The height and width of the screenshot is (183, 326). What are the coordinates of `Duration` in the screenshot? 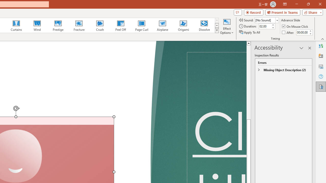 It's located at (265, 26).